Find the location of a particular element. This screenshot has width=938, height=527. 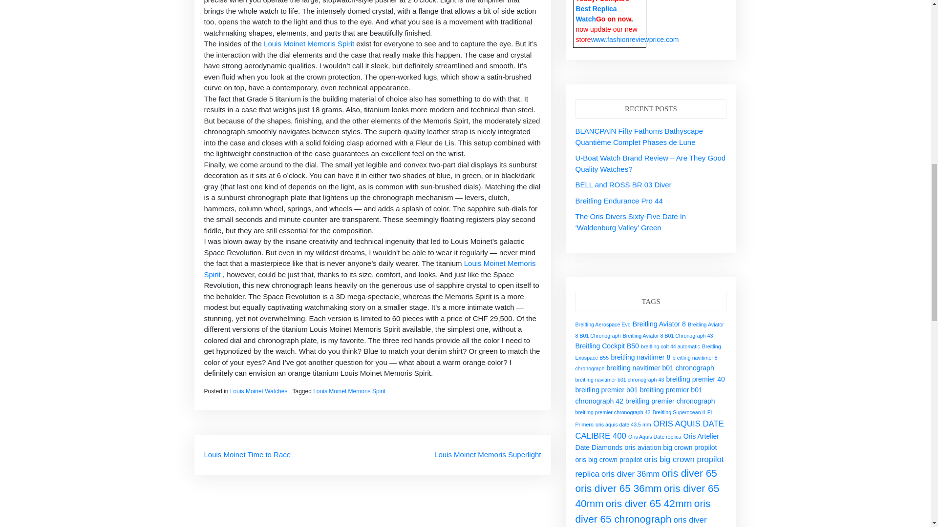

Breitling Aviator 8 B01 Chronograph is located at coordinates (650, 330).